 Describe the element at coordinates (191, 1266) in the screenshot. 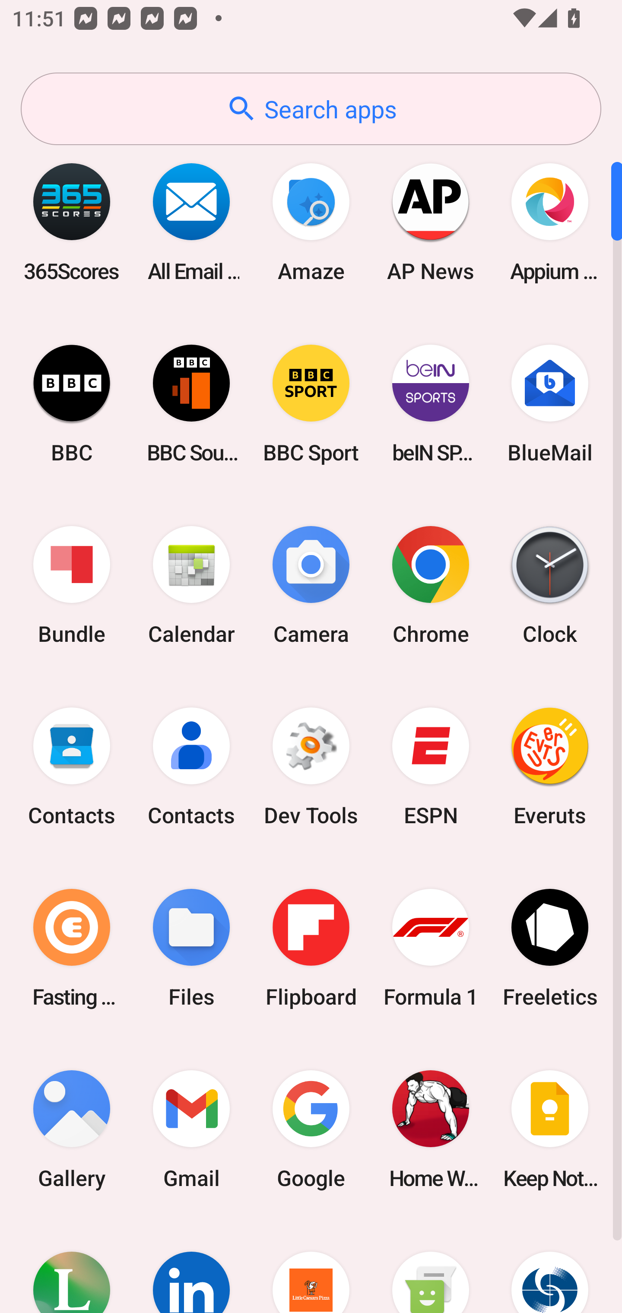

I see `LinkedIn` at that location.